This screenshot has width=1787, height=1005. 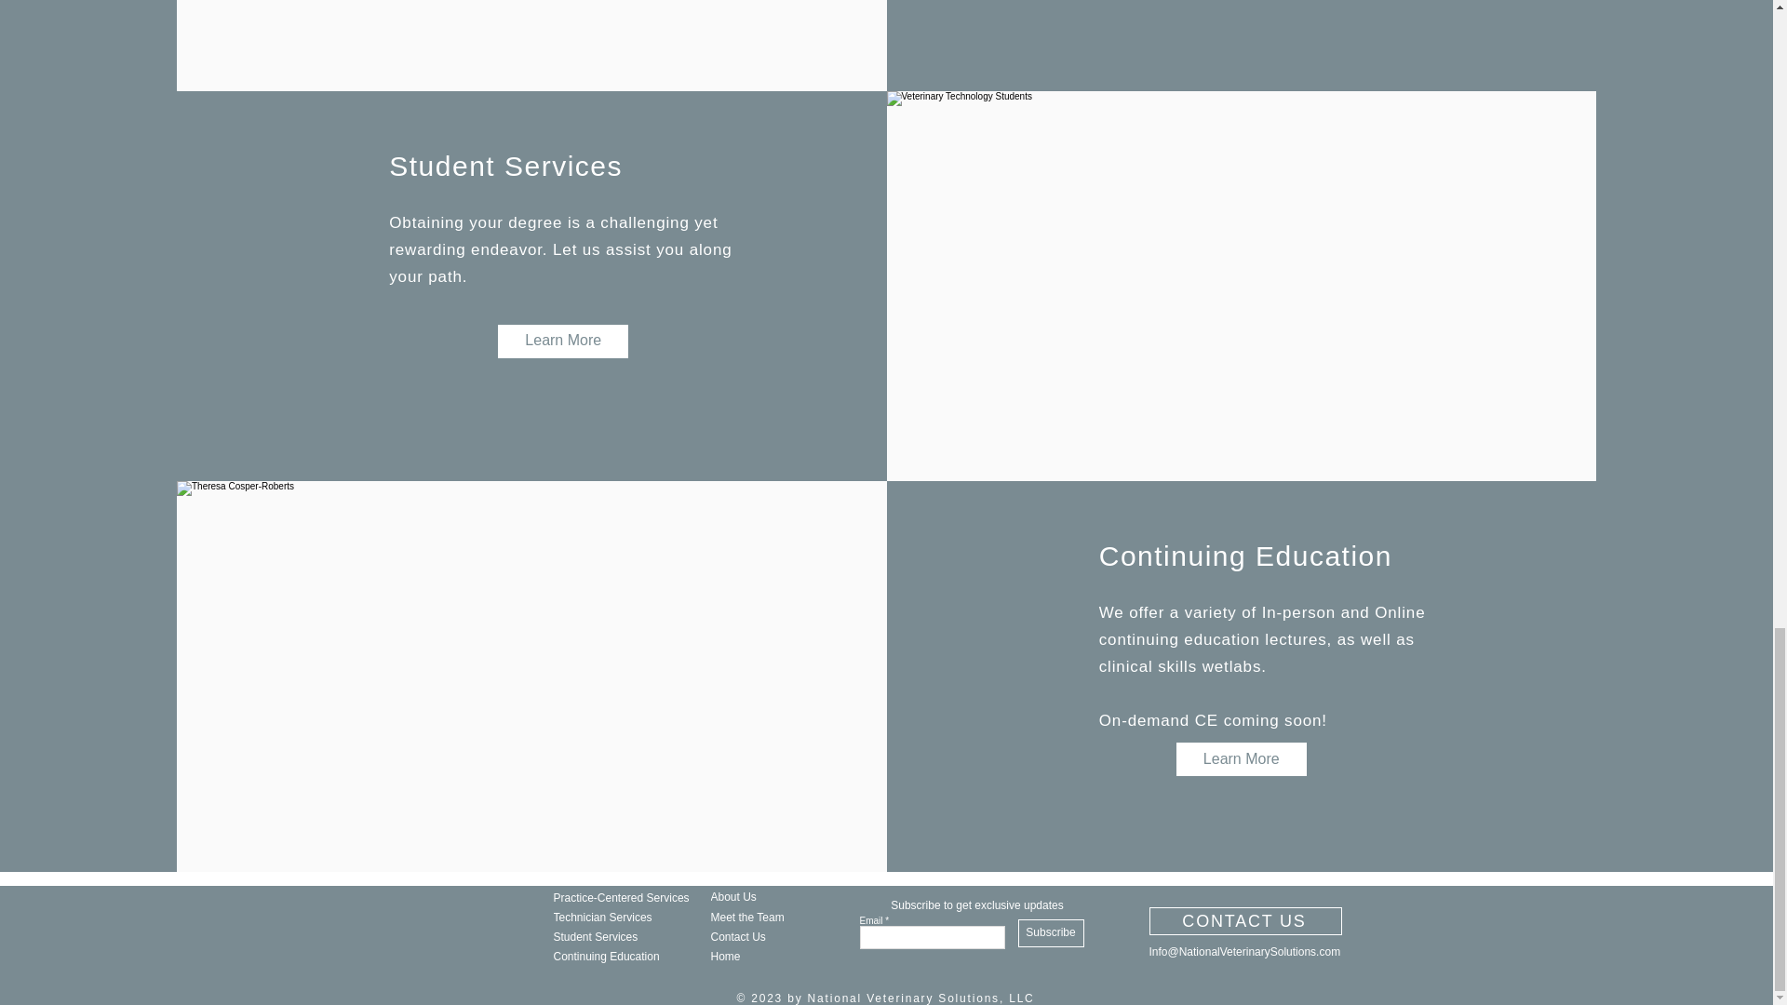 I want to click on Learn More, so click(x=1242, y=759).